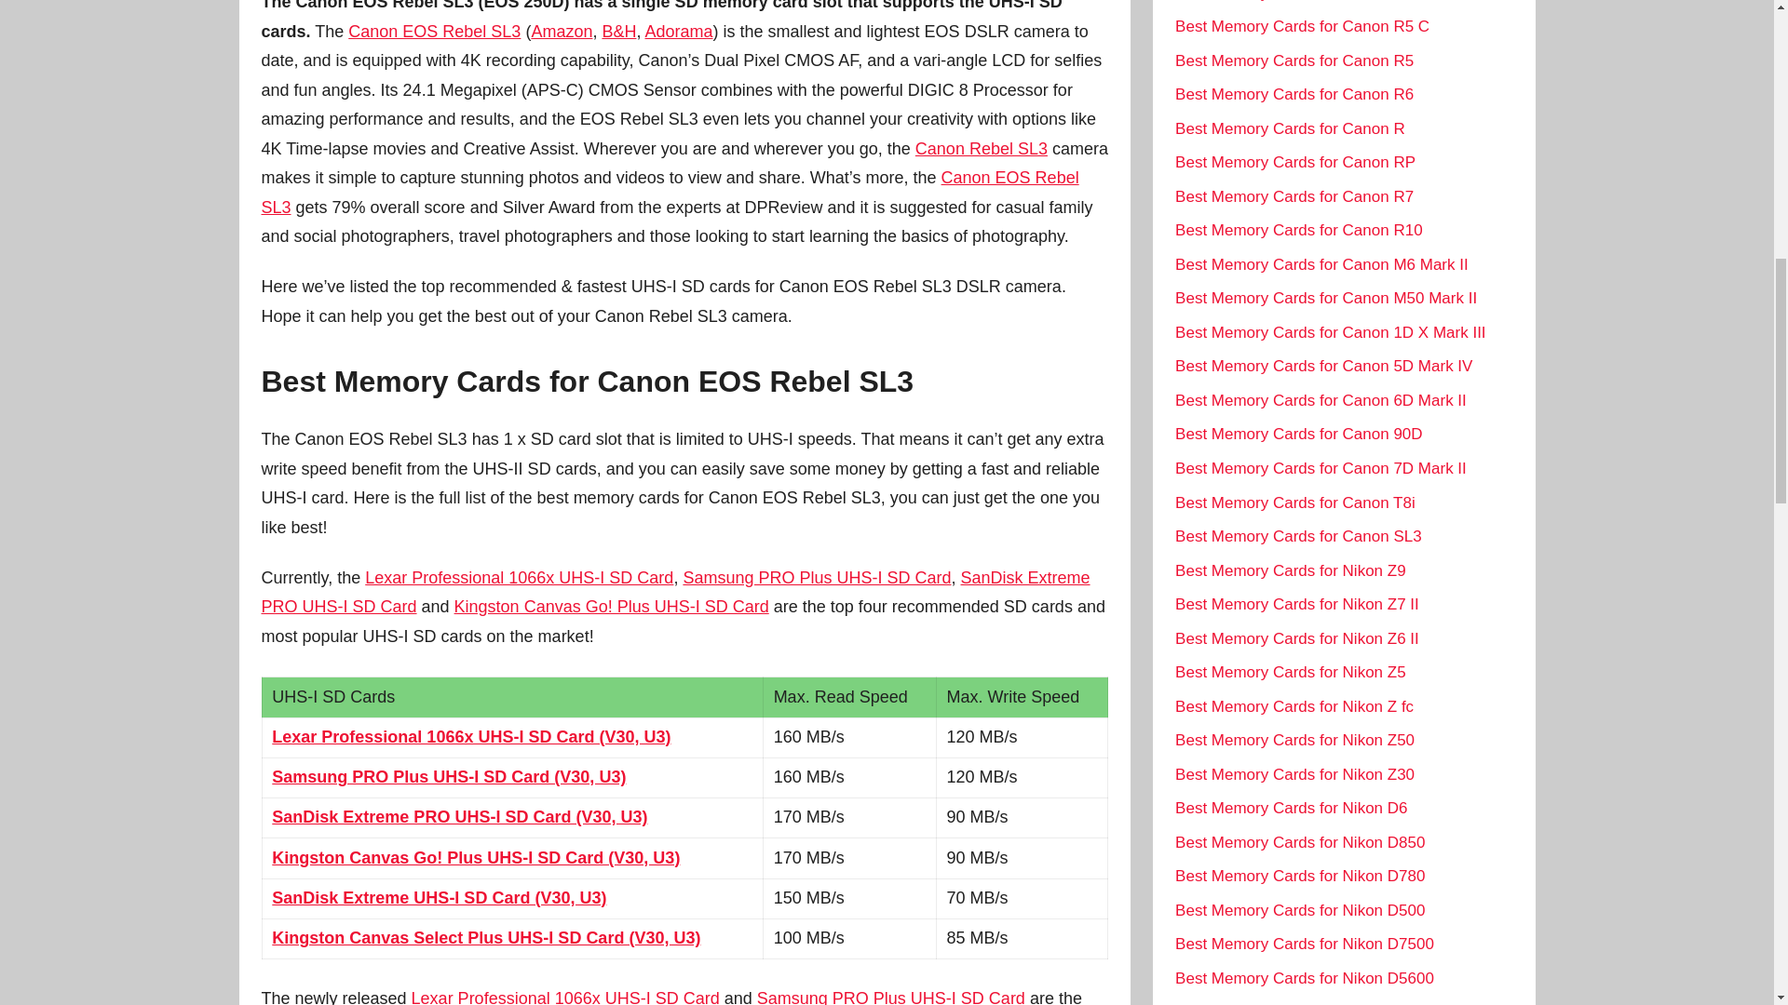 Image resolution: width=1788 pixels, height=1005 pixels. I want to click on SanDisk Extreme PRO UHS-I SD Card, so click(674, 593).